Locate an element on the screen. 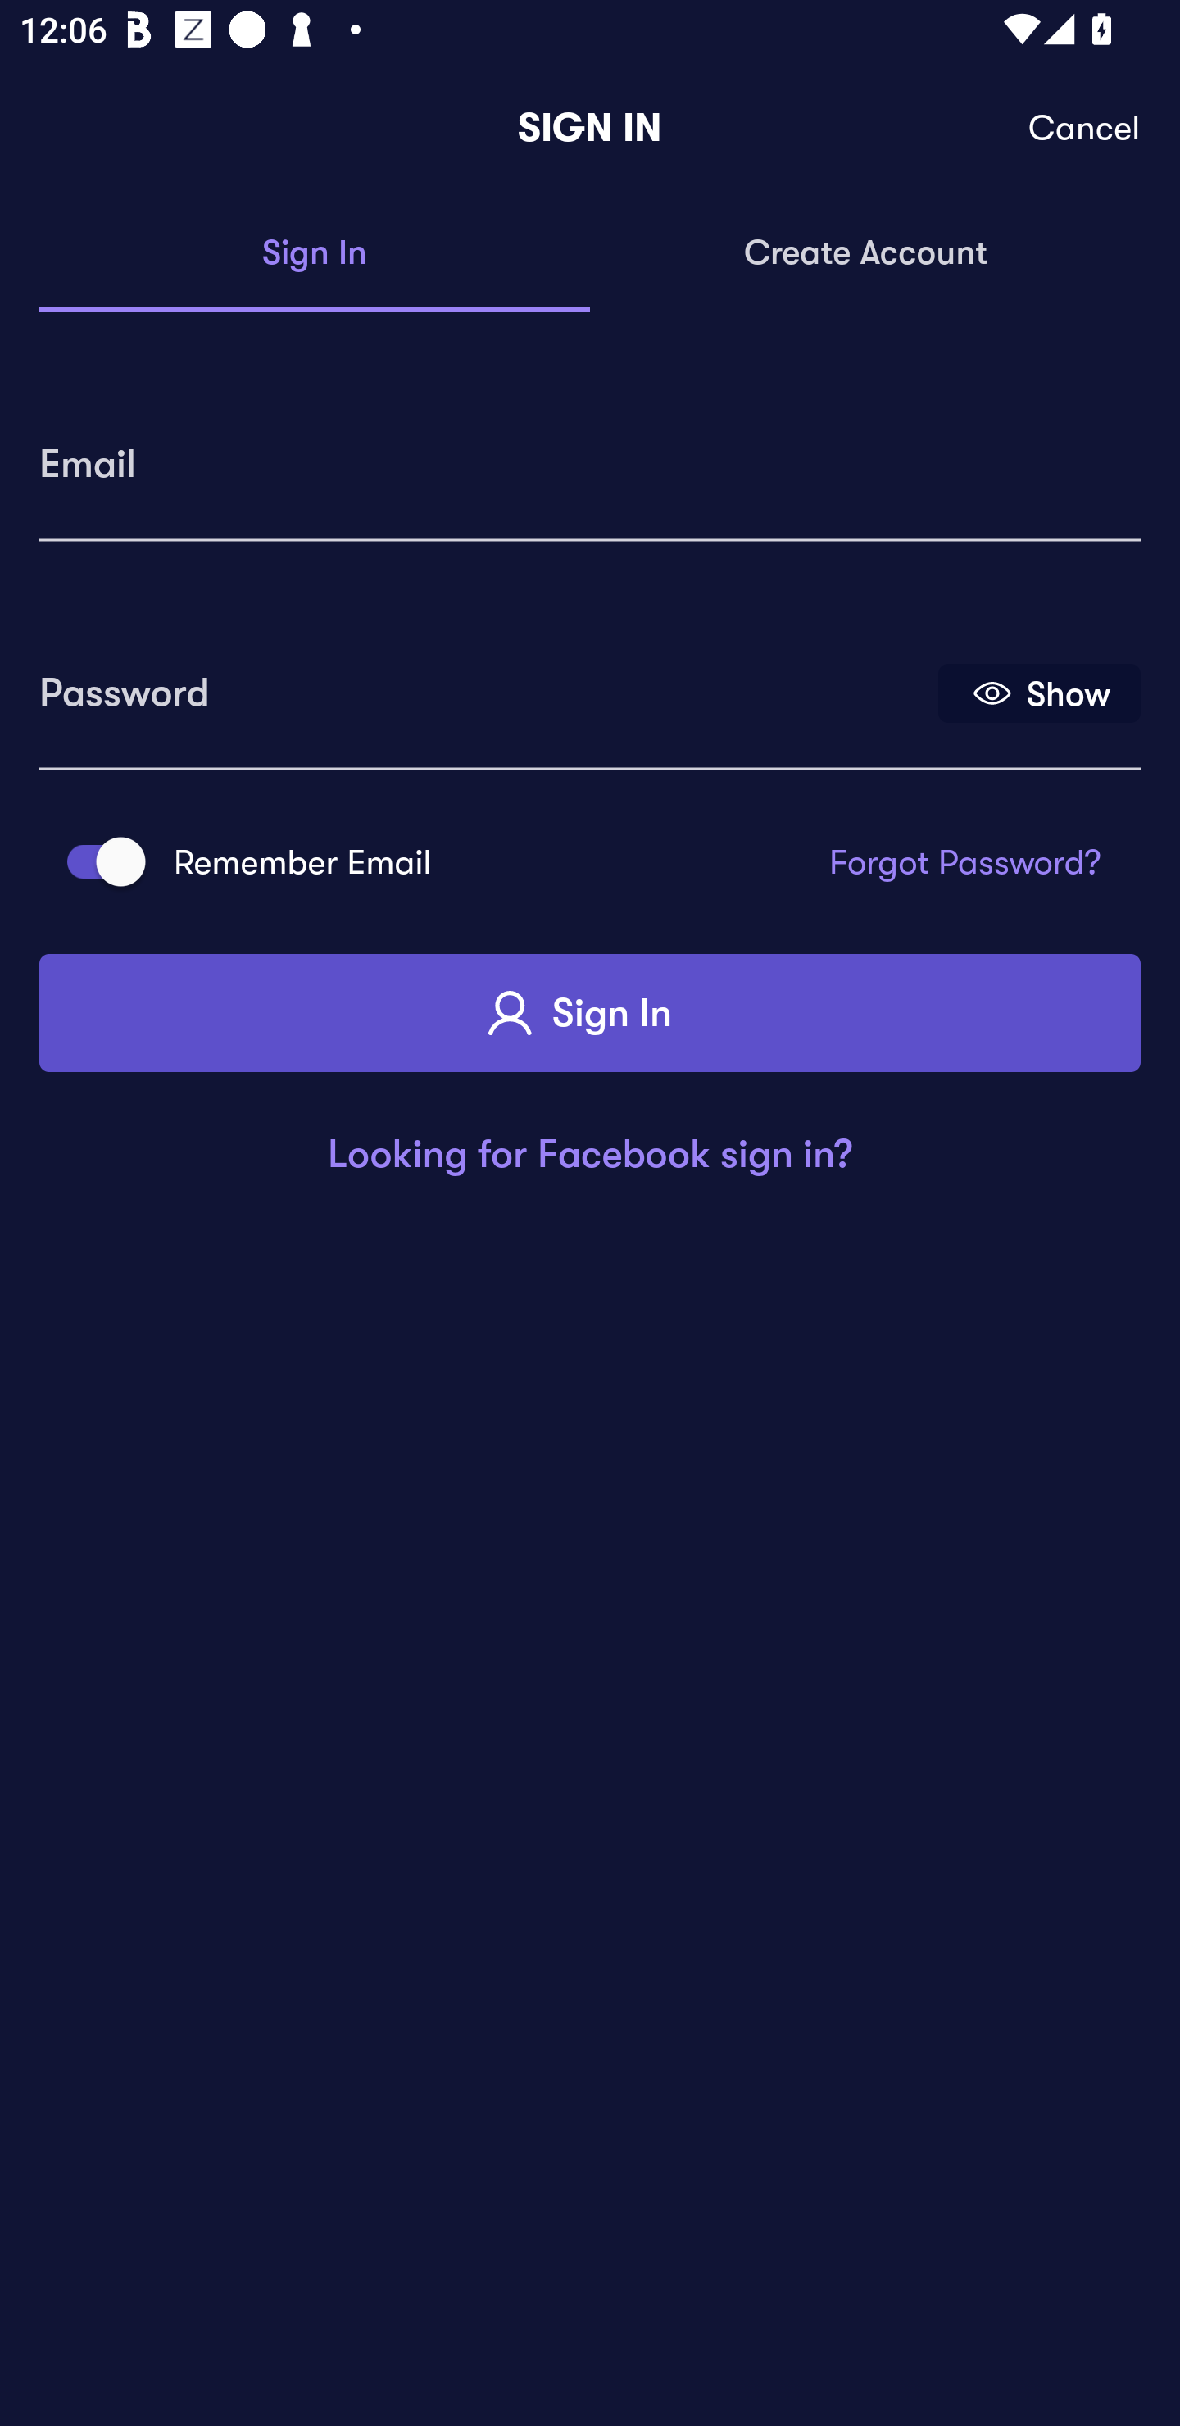  Email is located at coordinates (590, 454).